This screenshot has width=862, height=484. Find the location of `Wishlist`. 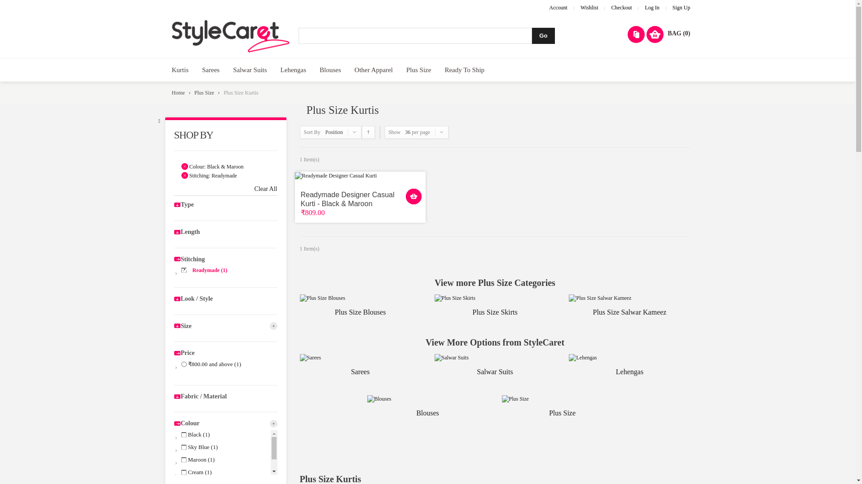

Wishlist is located at coordinates (589, 7).